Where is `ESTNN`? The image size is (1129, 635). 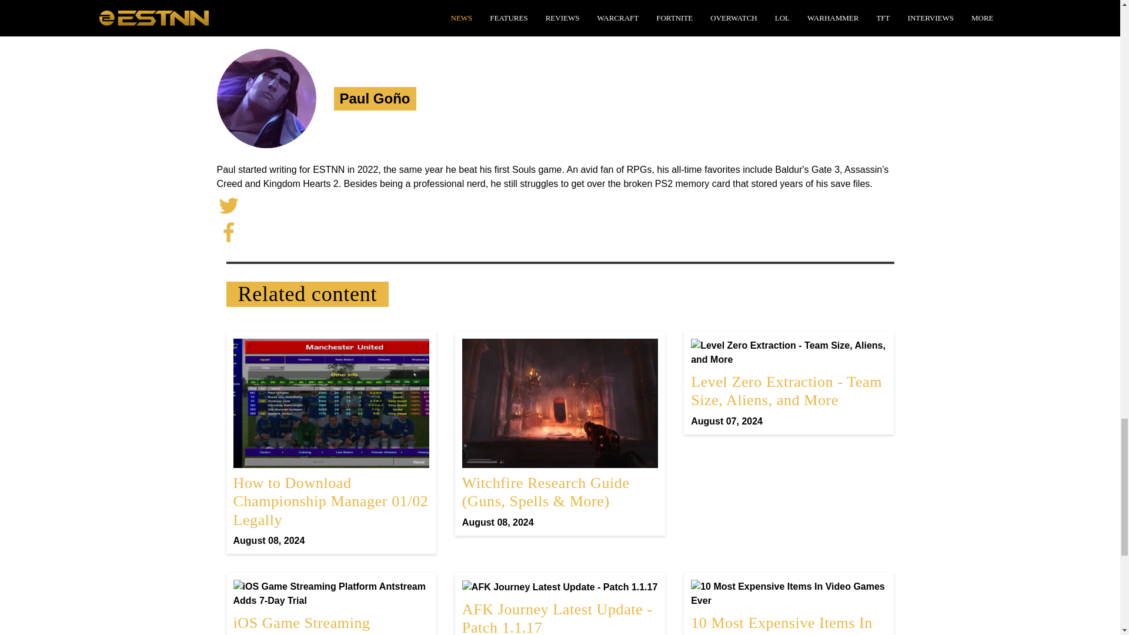 ESTNN is located at coordinates (560, 607).